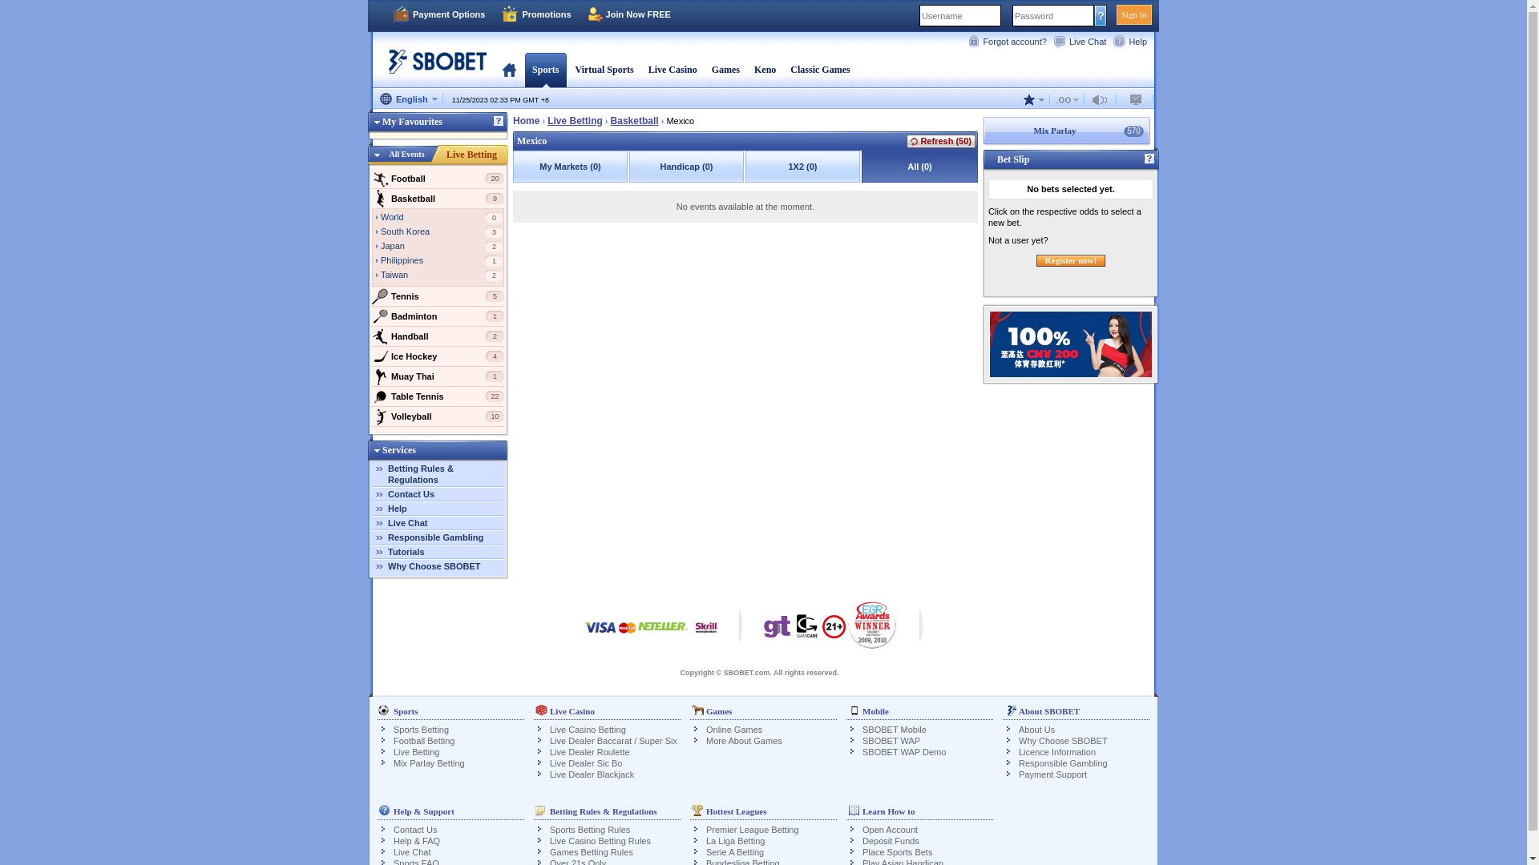  Describe the element at coordinates (415, 830) in the screenshot. I see `Contact Us` at that location.